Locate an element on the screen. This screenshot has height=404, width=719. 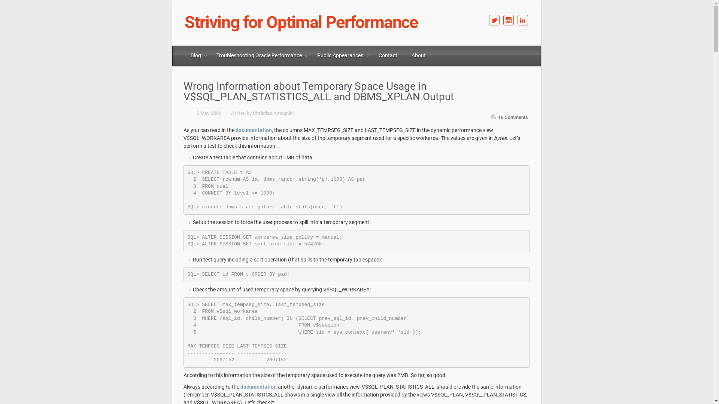
Christian Antognini is located at coordinates (273, 113).